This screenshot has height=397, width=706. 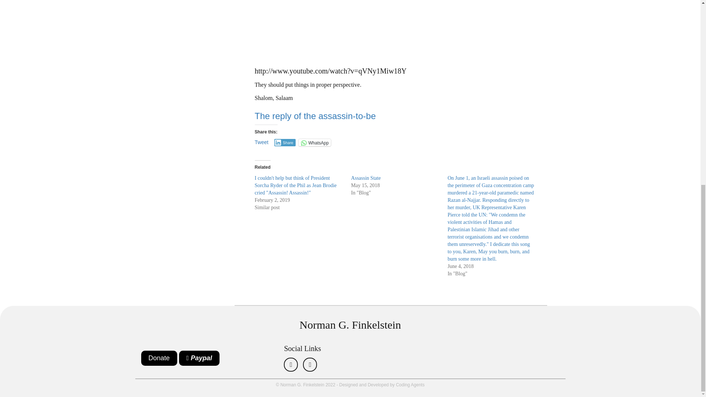 What do you see at coordinates (315, 116) in the screenshot?
I see `The reply of the assassin-to-be` at bounding box center [315, 116].